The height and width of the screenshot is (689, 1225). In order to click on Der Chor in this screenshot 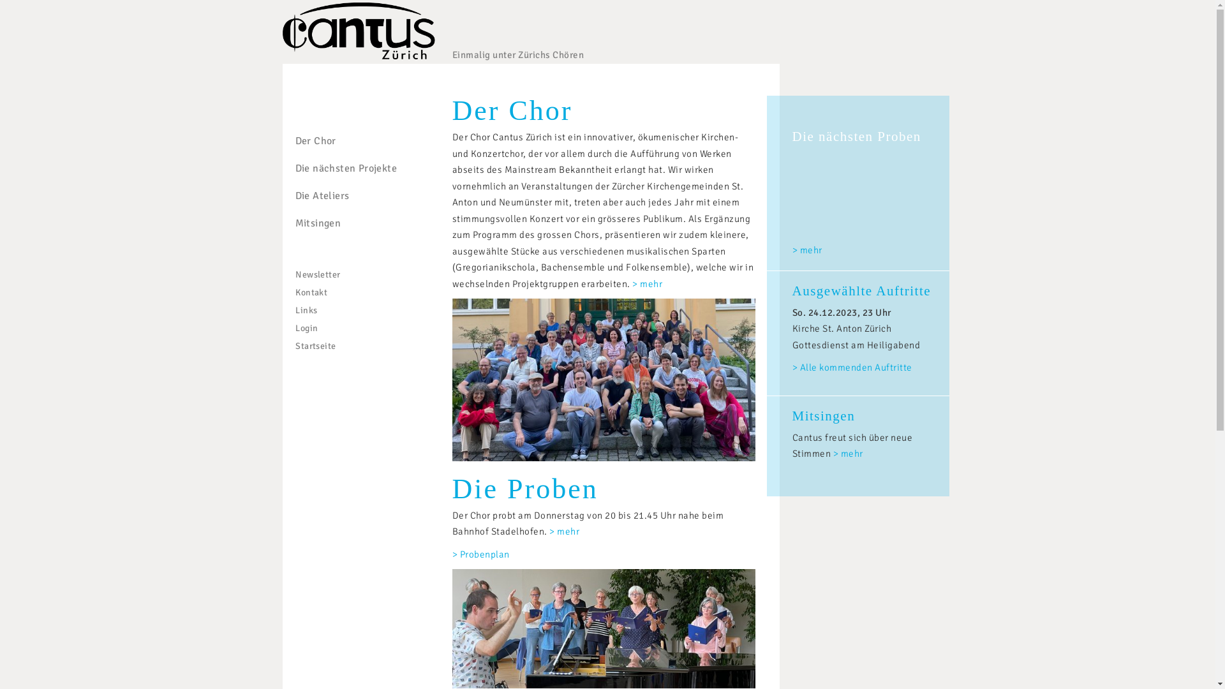, I will do `click(512, 111)`.